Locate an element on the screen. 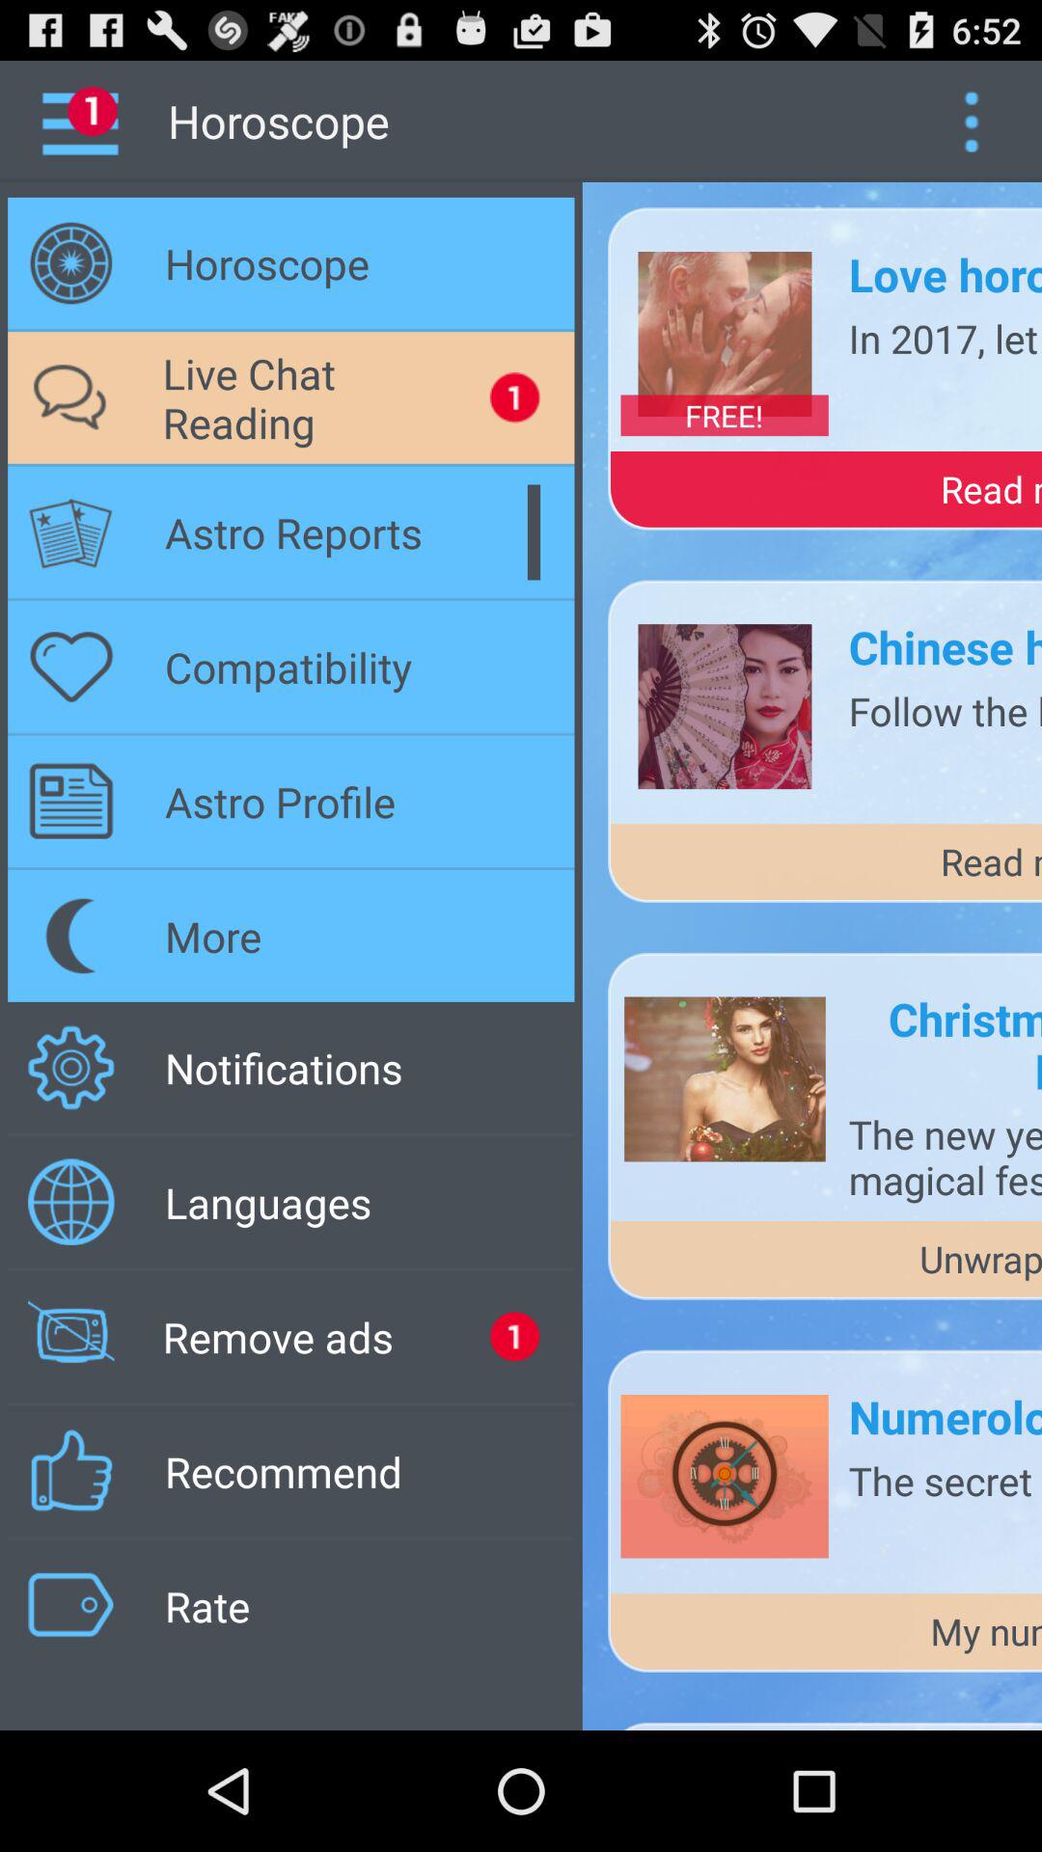  open the the new year icon is located at coordinates (946, 1157).